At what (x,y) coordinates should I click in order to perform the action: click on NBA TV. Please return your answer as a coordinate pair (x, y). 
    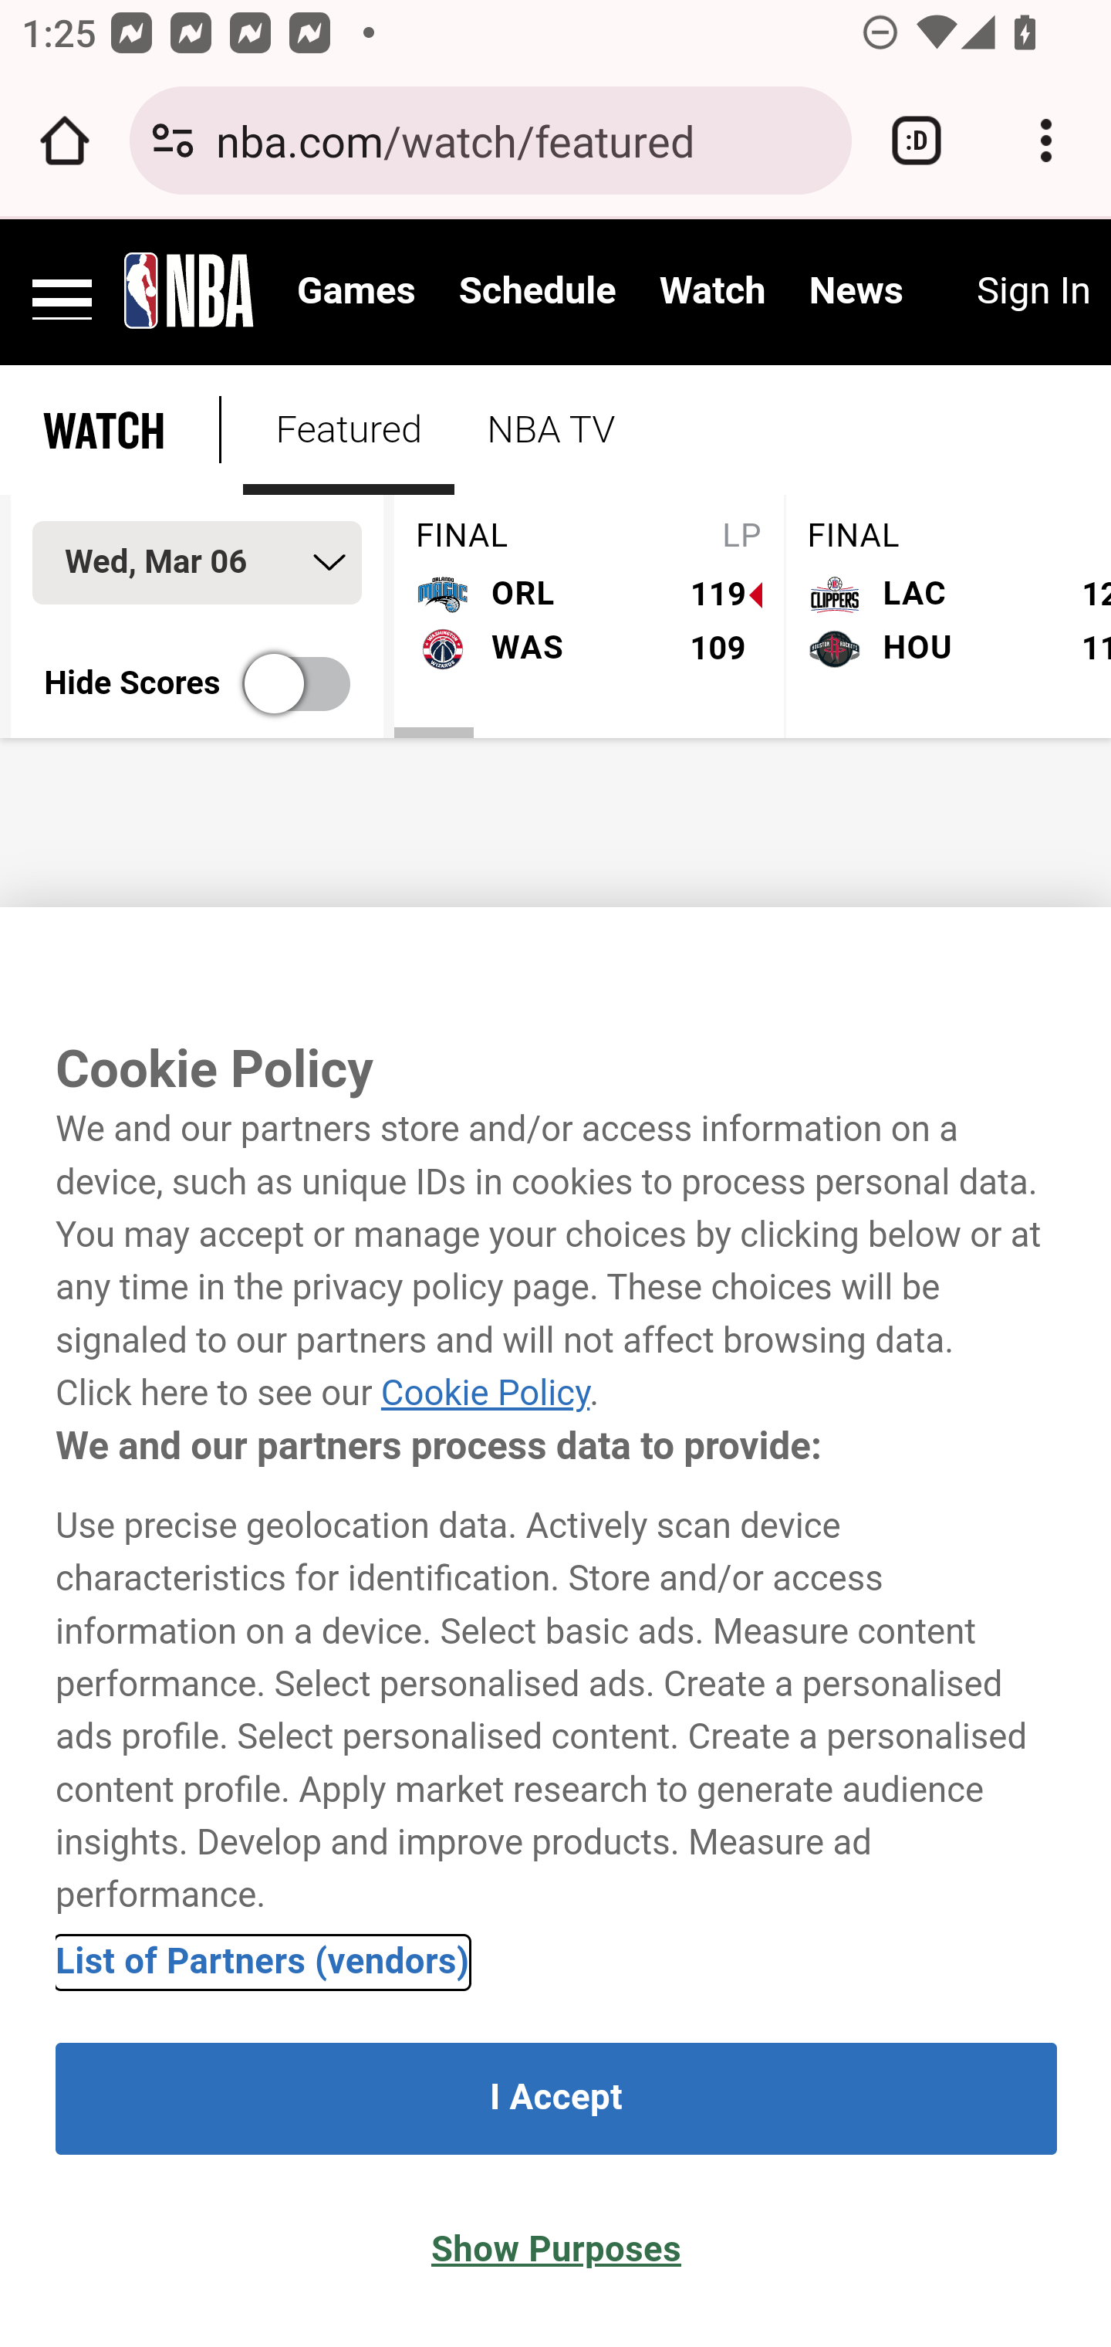
    Looking at the image, I should click on (551, 429).